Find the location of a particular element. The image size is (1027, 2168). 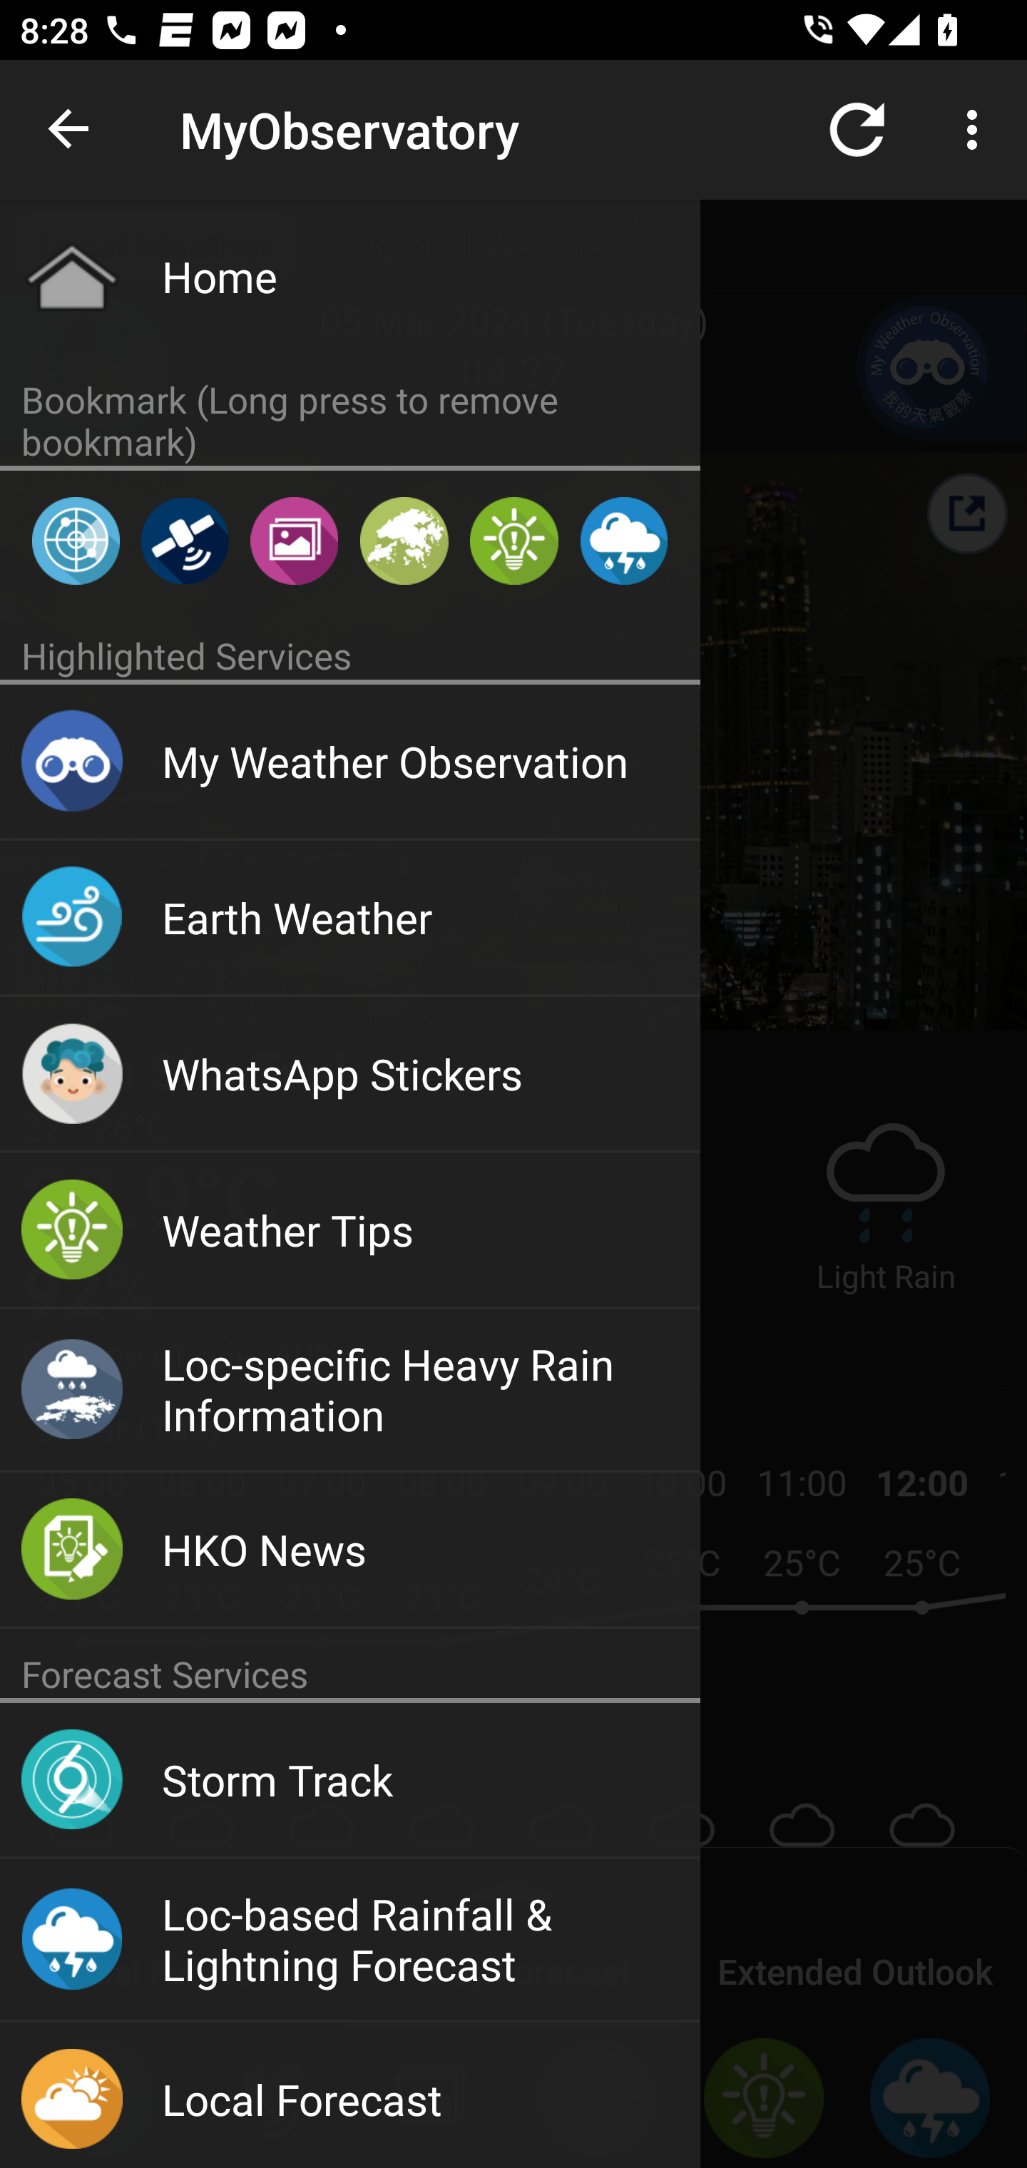

Earth Weather is located at coordinates (350, 919).